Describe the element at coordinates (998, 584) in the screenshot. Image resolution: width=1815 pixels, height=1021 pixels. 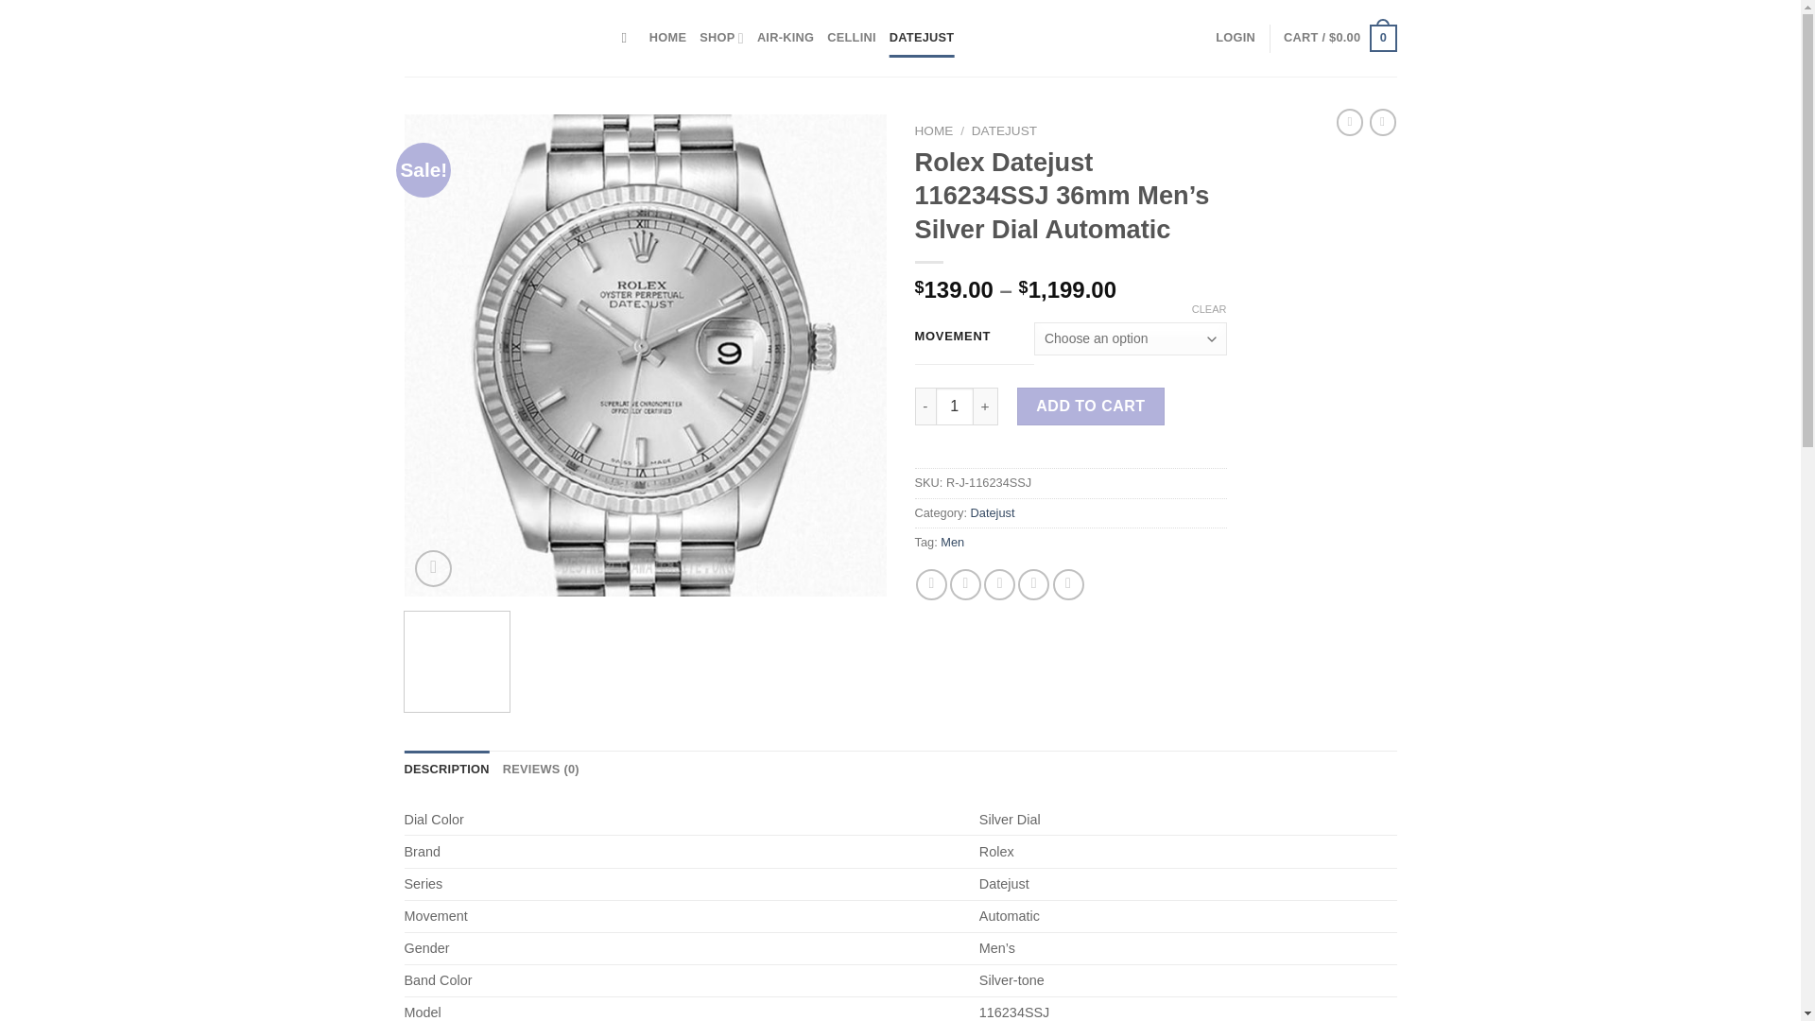
I see `Email to a Friend` at that location.